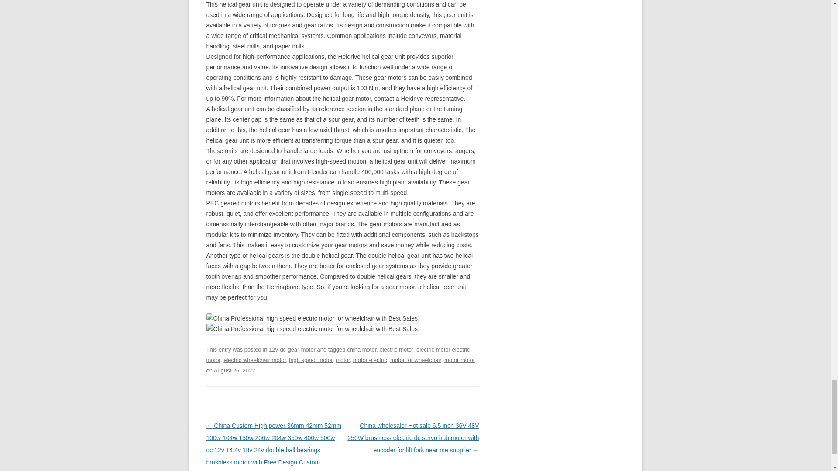 The width and height of the screenshot is (838, 471). Describe the element at coordinates (254, 359) in the screenshot. I see `electric wheelchair motor` at that location.